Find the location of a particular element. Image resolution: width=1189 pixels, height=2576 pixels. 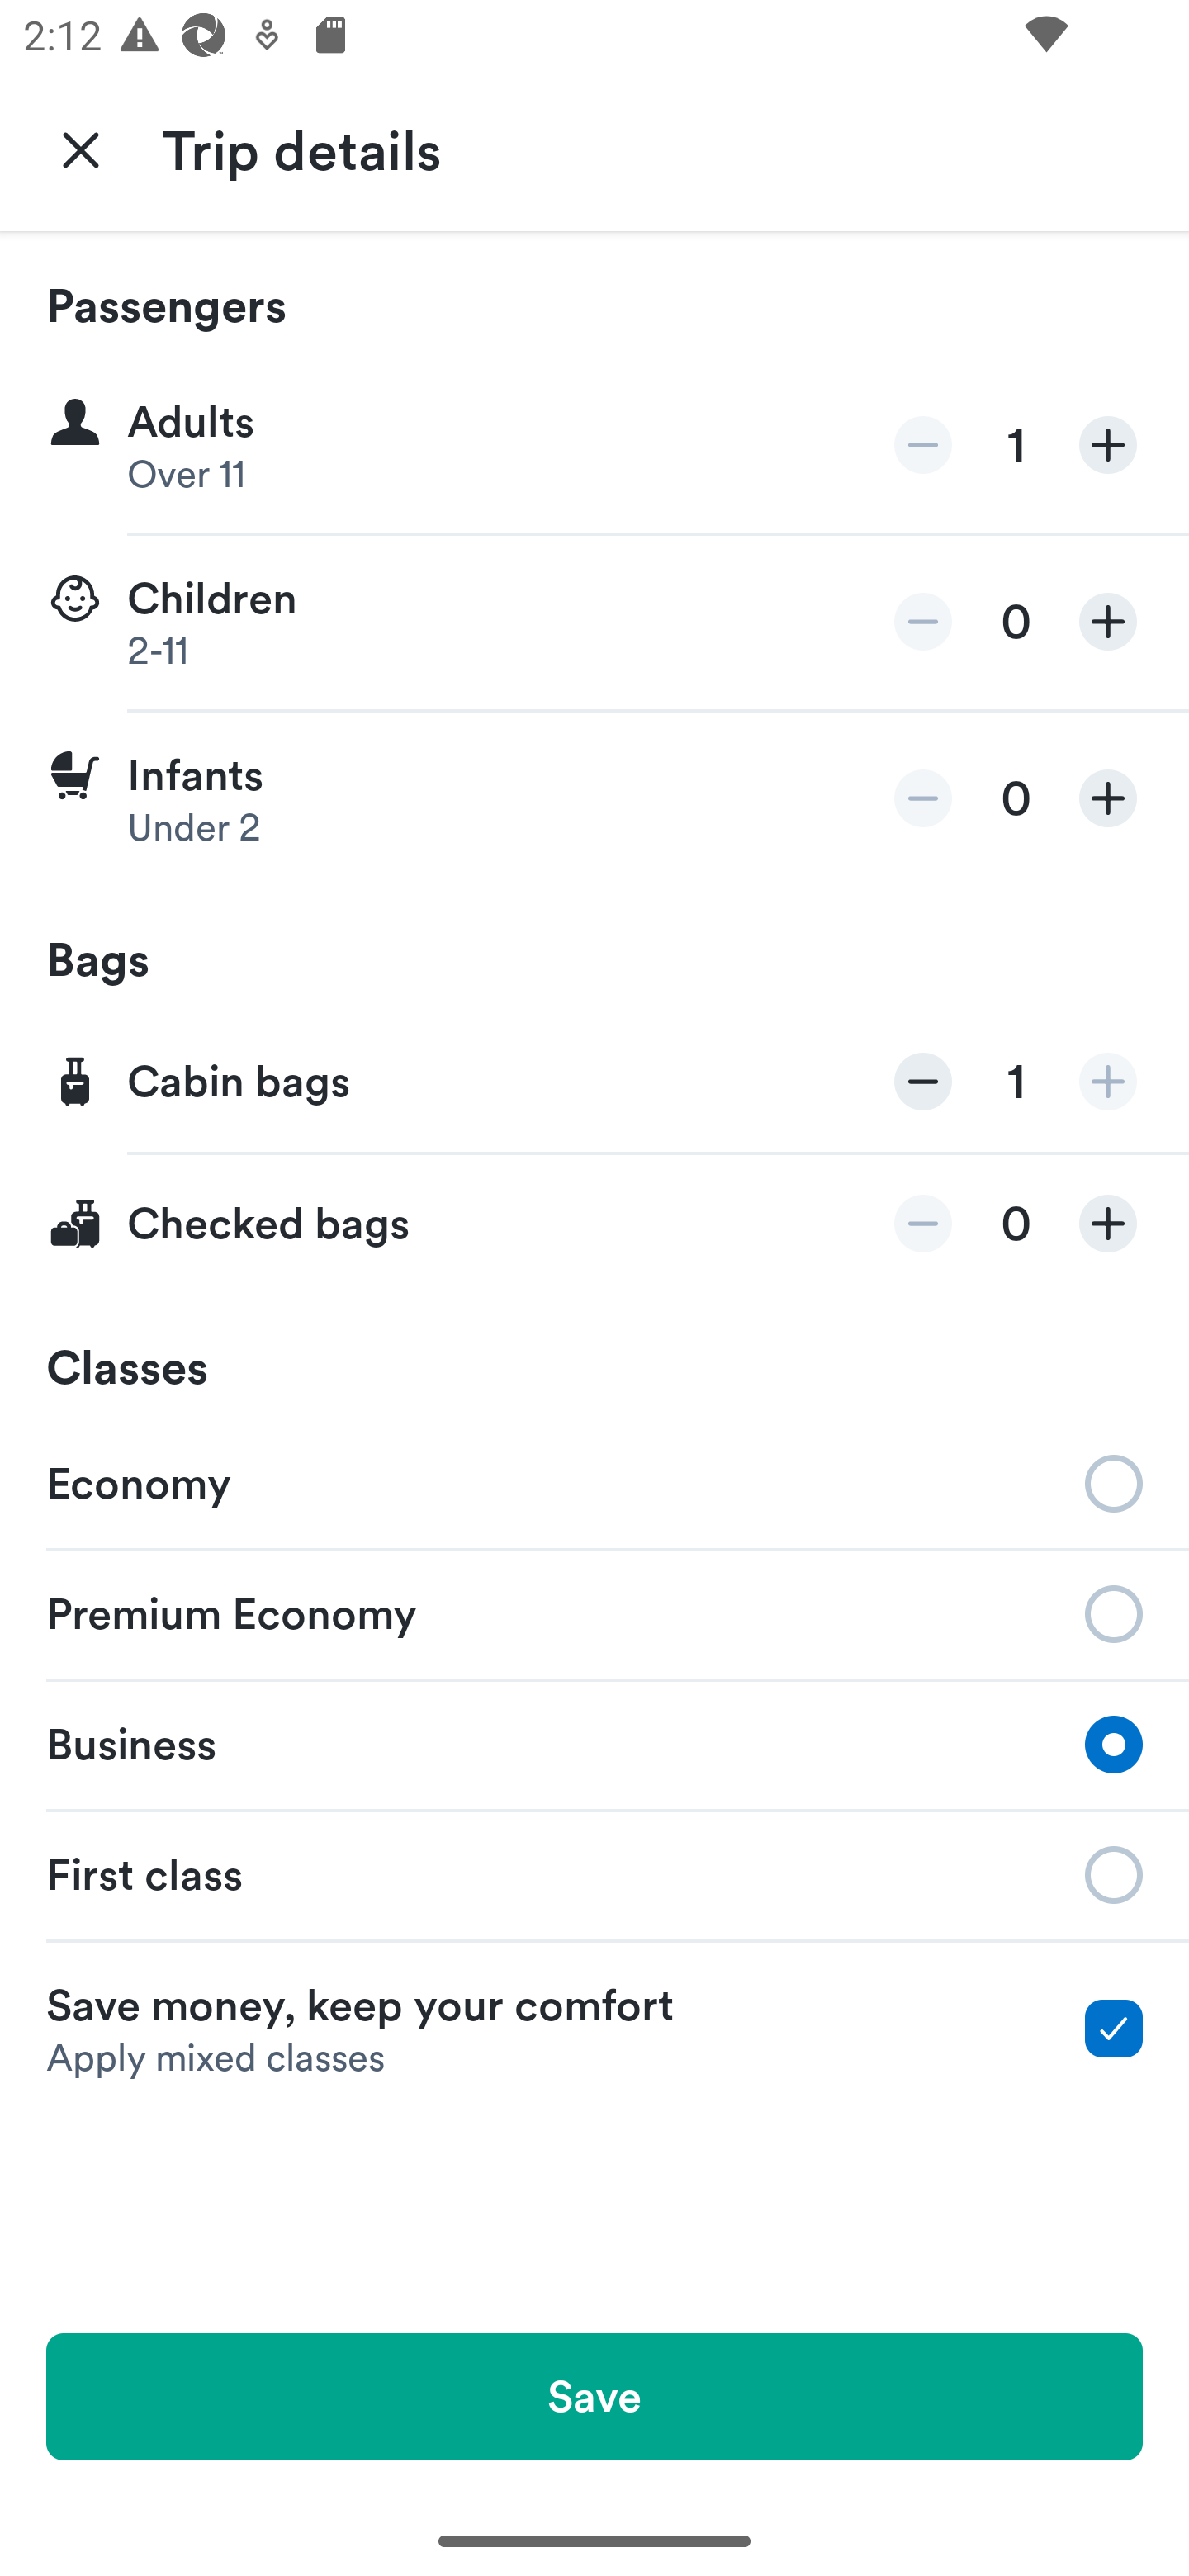

Remove 0 Add Checked bags is located at coordinates (594, 1224).